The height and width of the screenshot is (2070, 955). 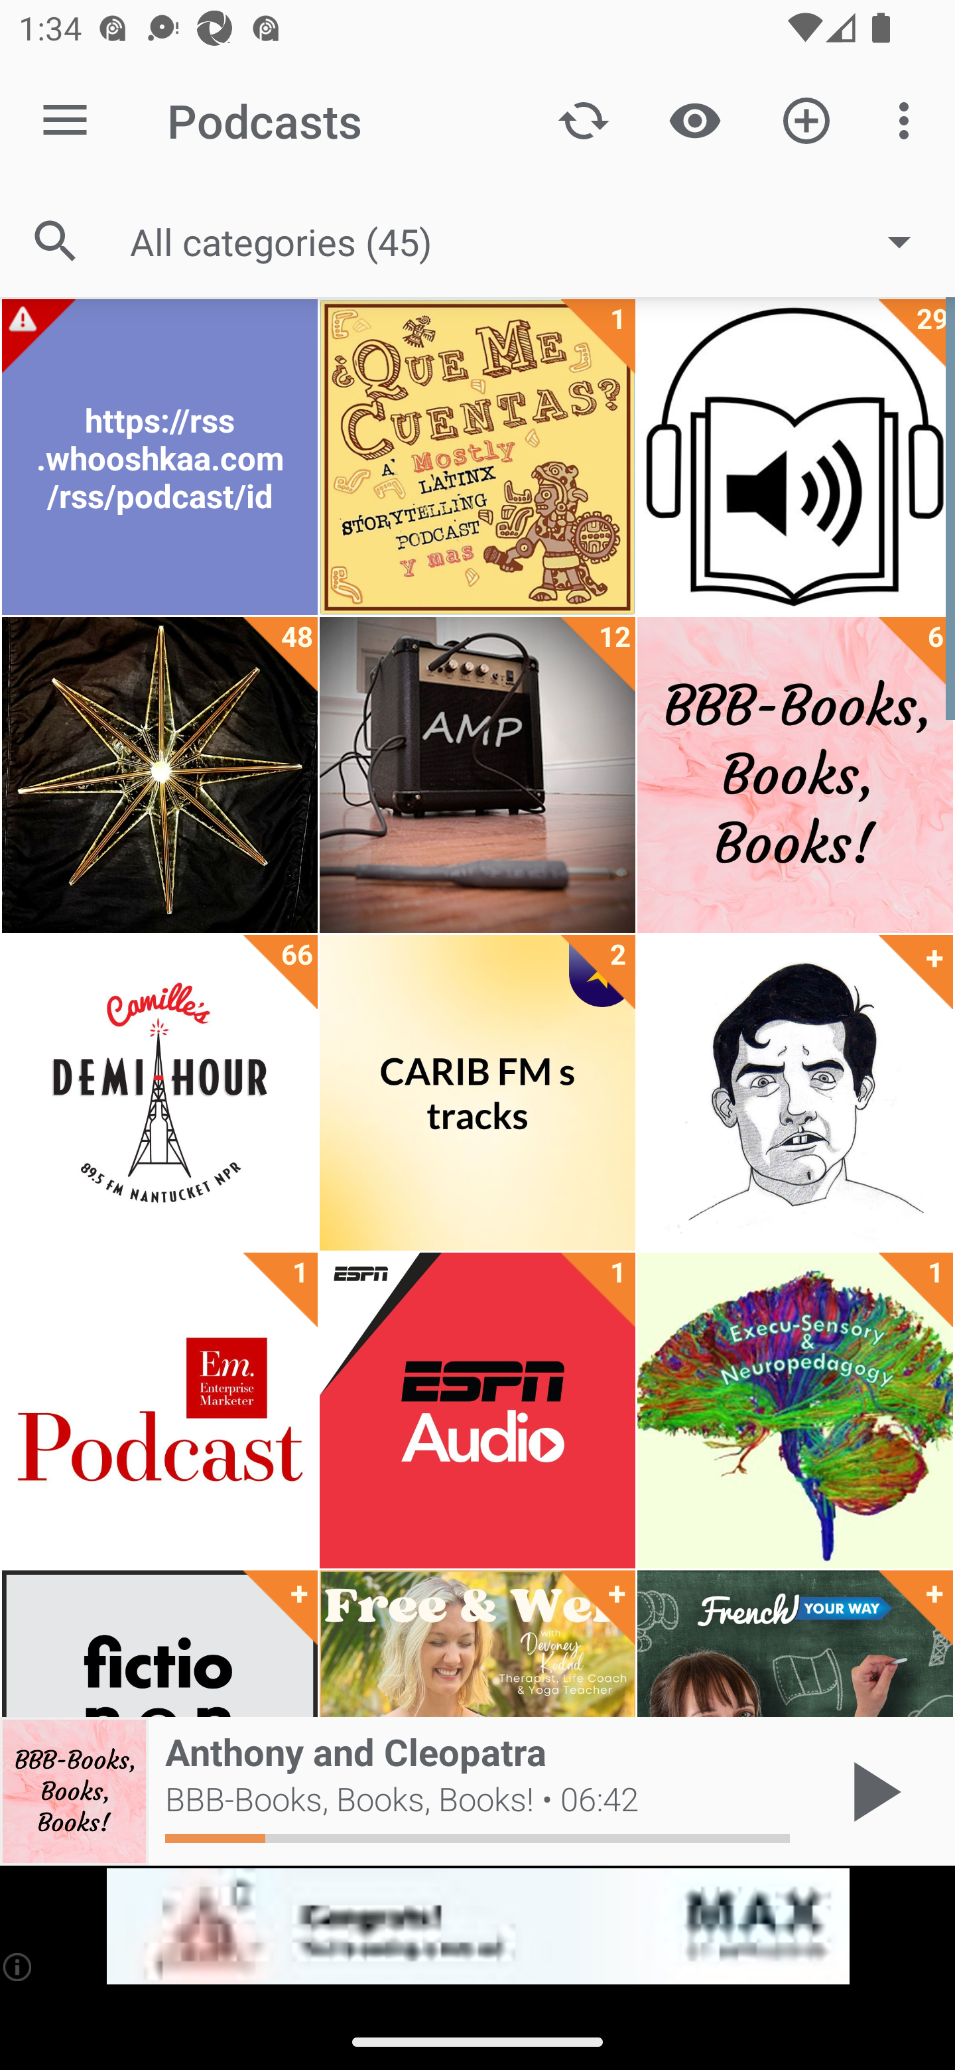 What do you see at coordinates (909, 119) in the screenshot?
I see `More options` at bounding box center [909, 119].